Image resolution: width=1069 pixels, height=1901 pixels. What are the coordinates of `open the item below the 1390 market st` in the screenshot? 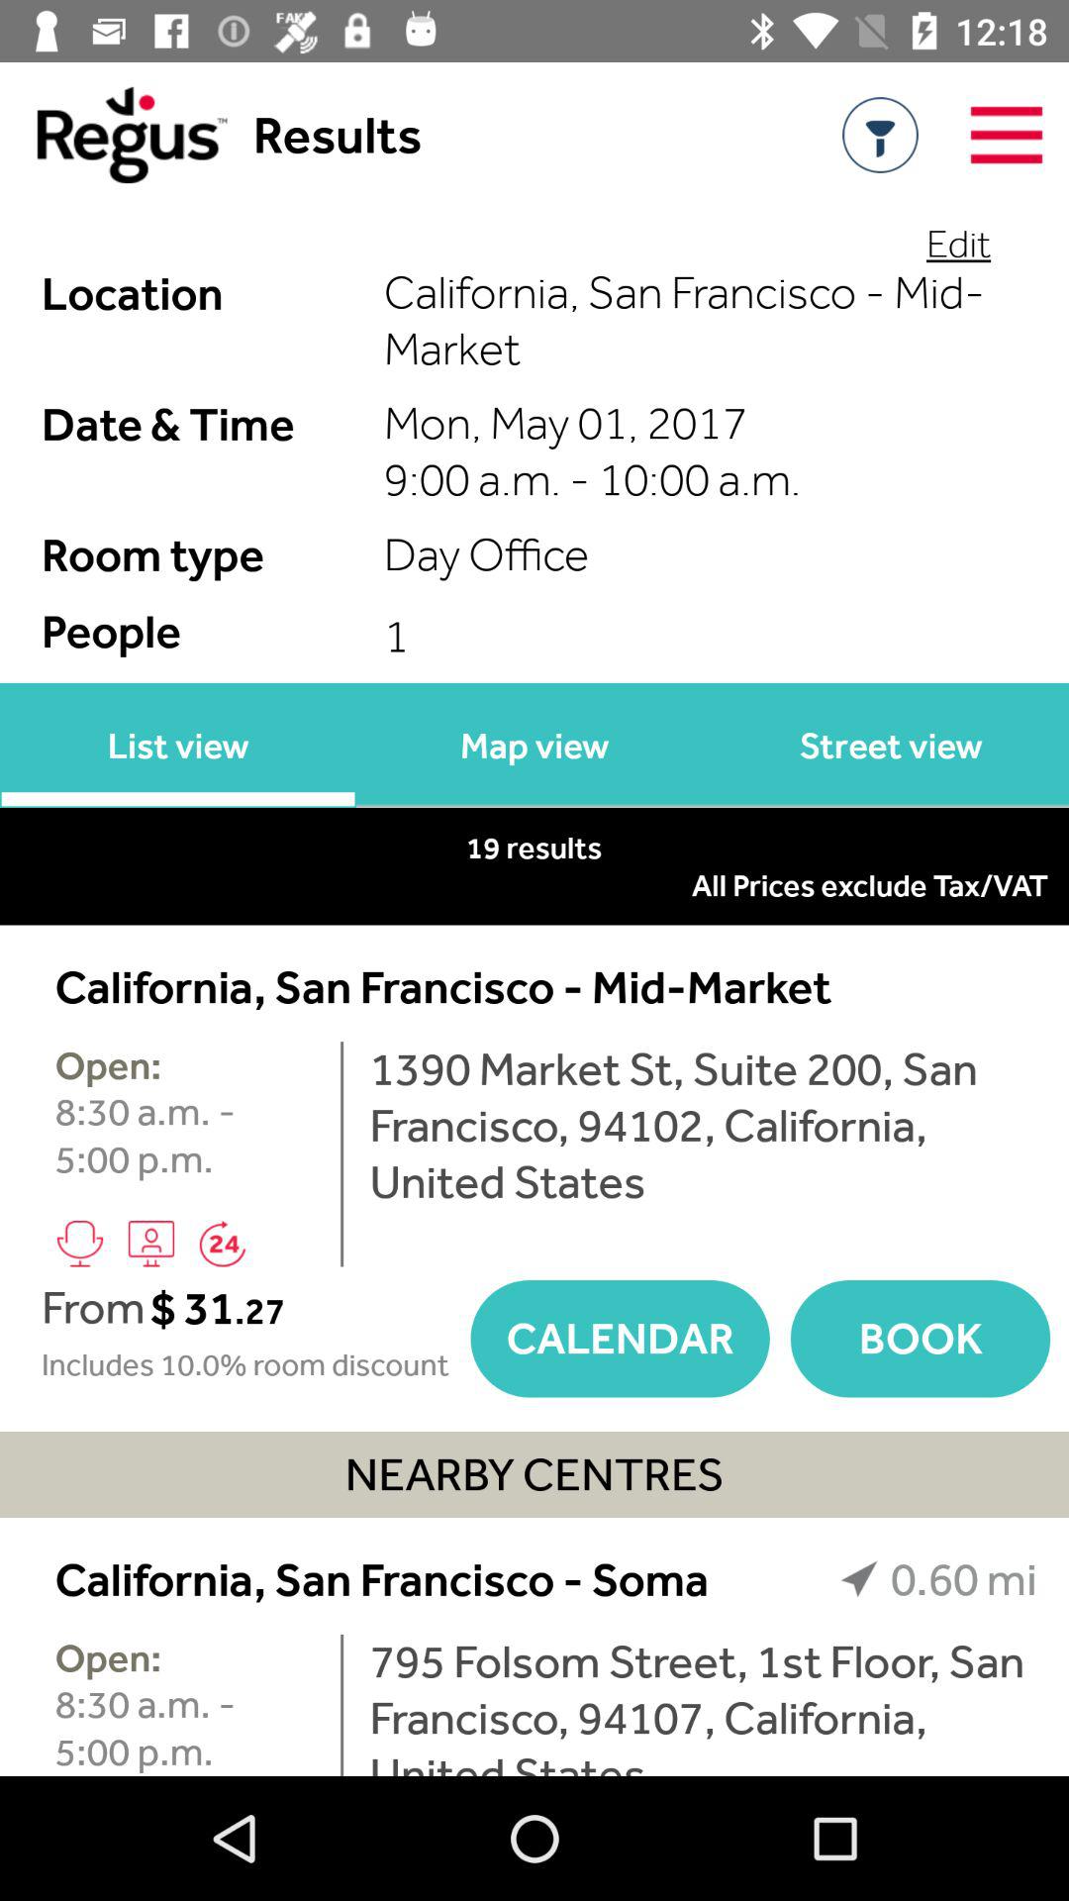 It's located at (921, 1339).